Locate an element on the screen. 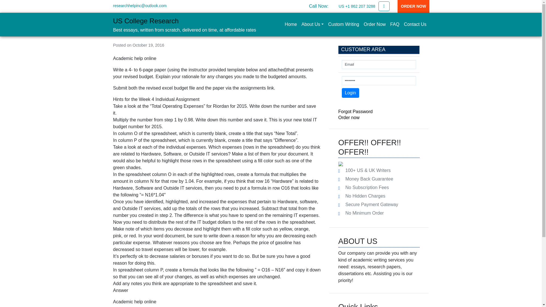  Email is located at coordinates (379, 64).